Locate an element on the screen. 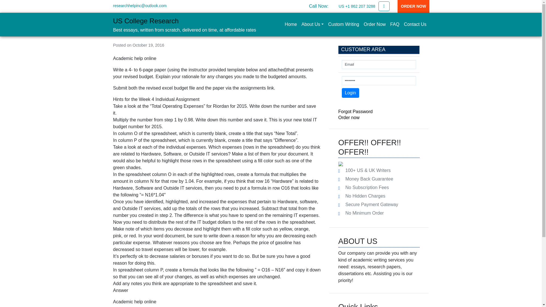  Email is located at coordinates (379, 64).